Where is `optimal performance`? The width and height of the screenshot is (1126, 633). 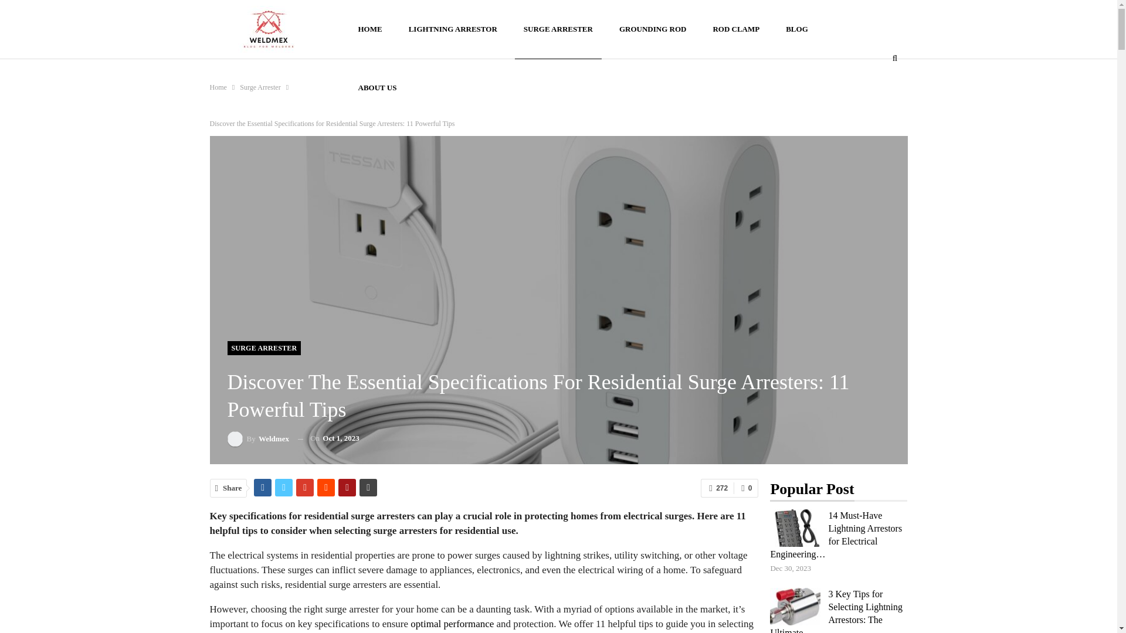 optimal performance is located at coordinates (452, 624).